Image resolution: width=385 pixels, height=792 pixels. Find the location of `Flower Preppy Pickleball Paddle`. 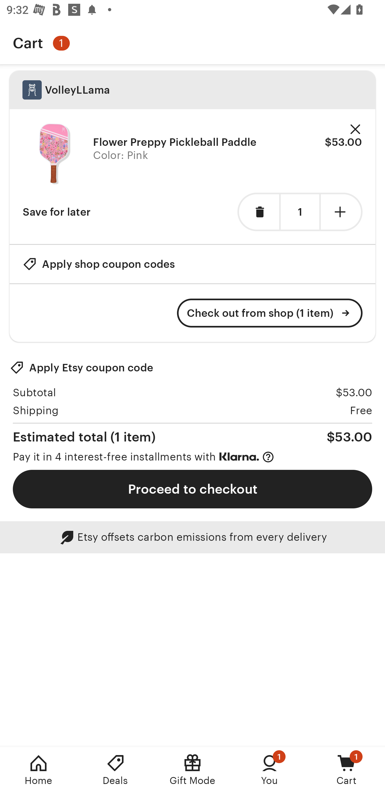

Flower Preppy Pickleball Paddle is located at coordinates (175, 142).